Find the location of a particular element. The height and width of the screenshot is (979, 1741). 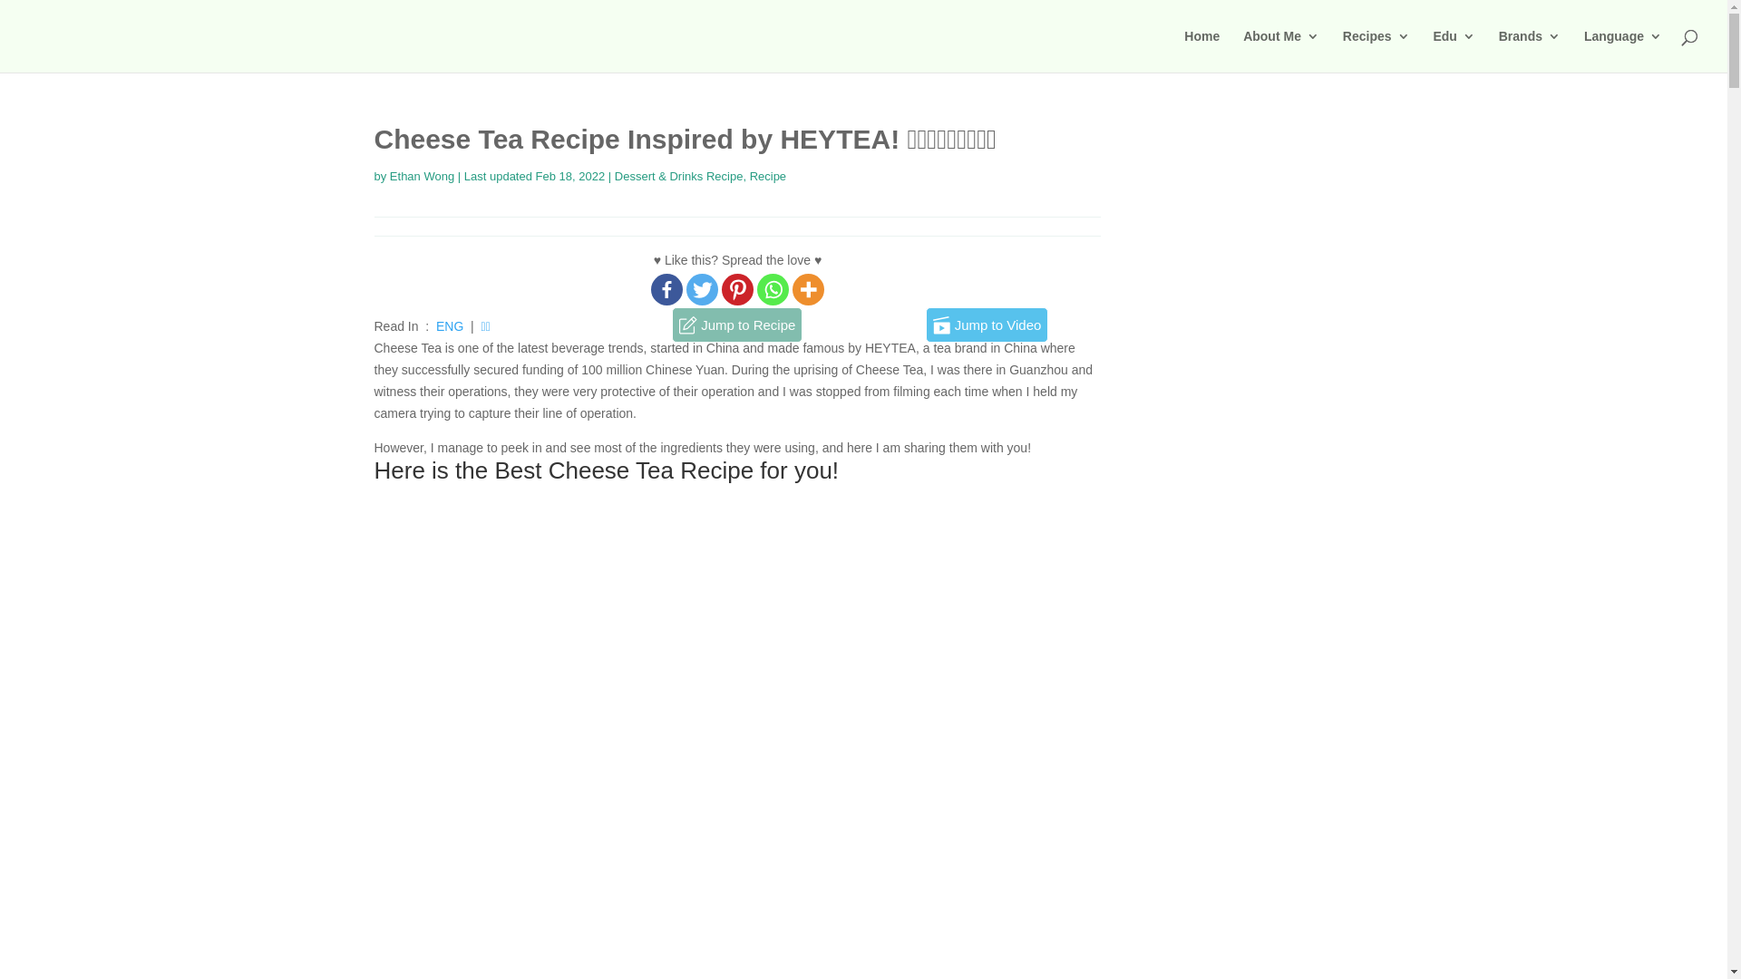

More is located at coordinates (809, 290).